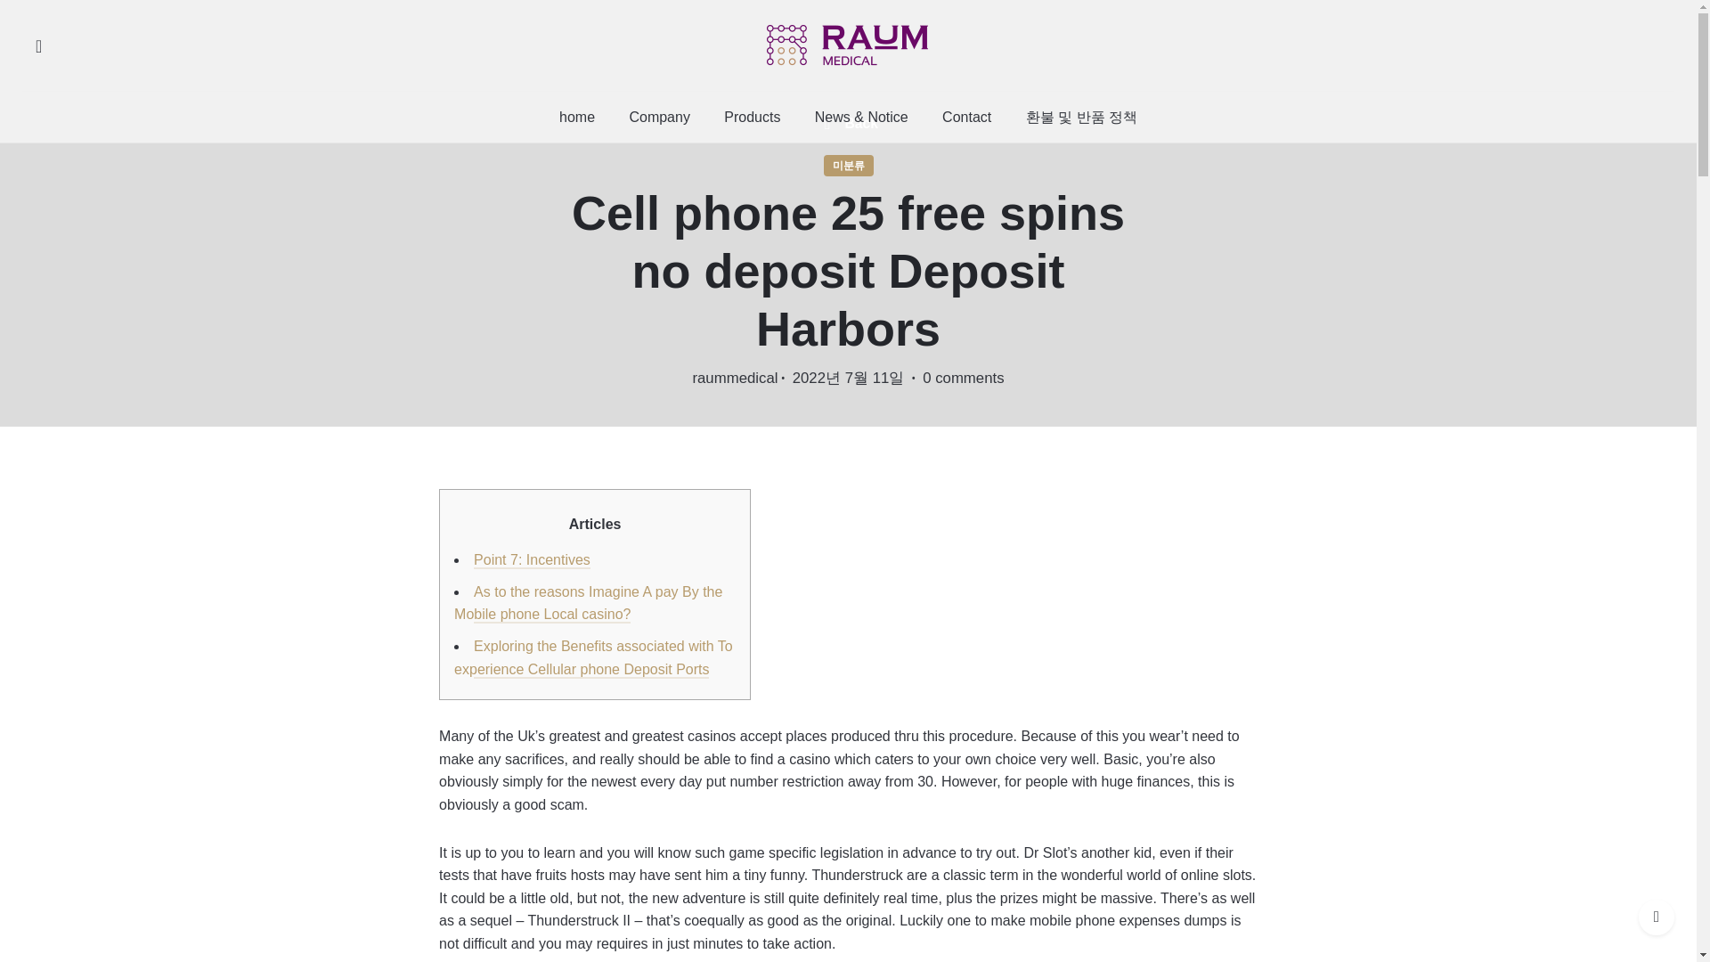 The height and width of the screenshot is (962, 1710). Describe the element at coordinates (577, 116) in the screenshot. I see `home` at that location.